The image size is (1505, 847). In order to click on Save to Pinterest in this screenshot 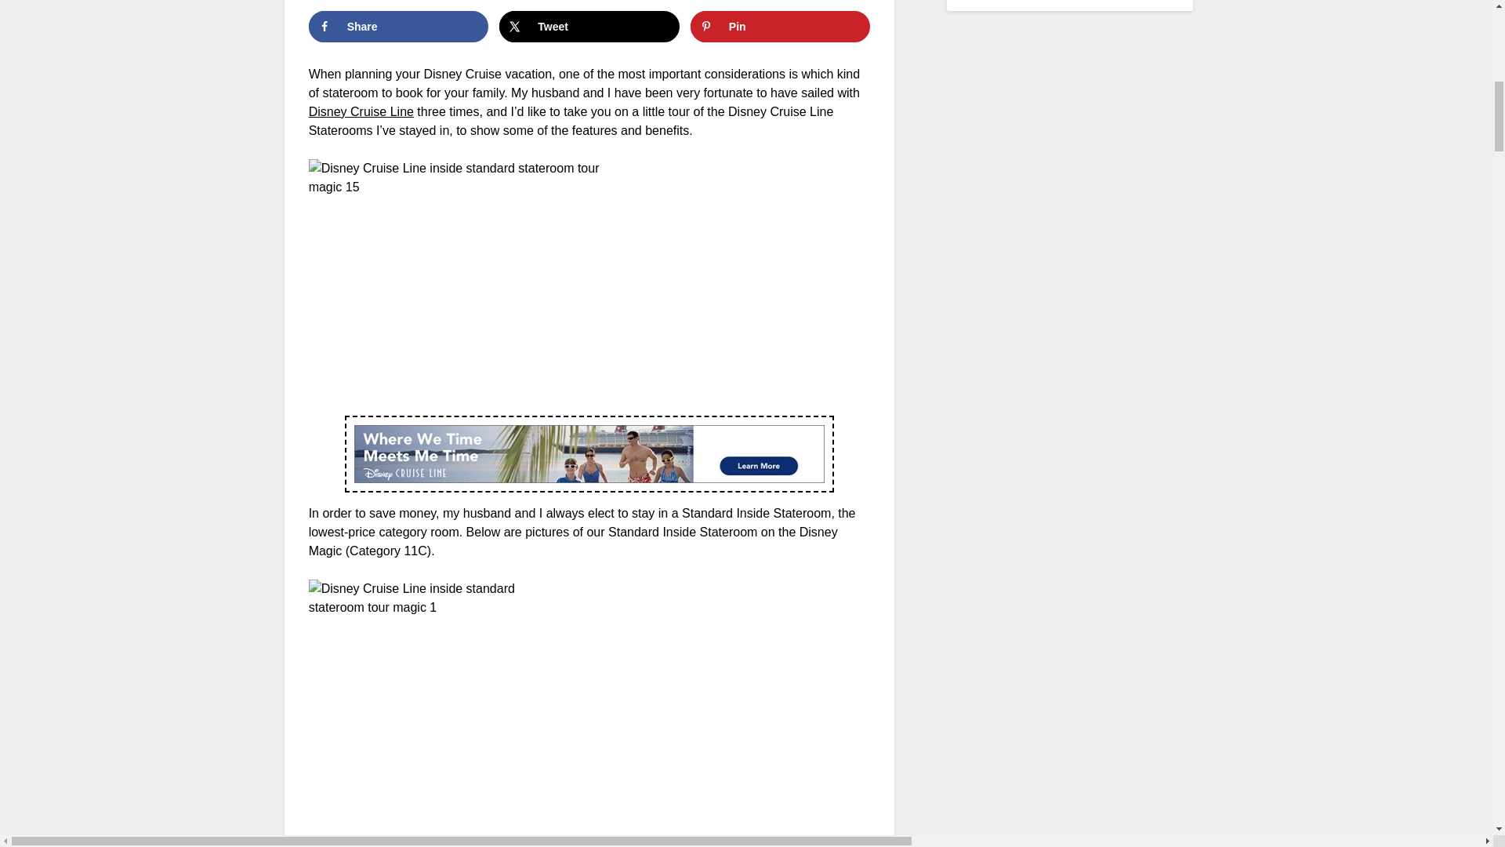, I will do `click(780, 27)`.